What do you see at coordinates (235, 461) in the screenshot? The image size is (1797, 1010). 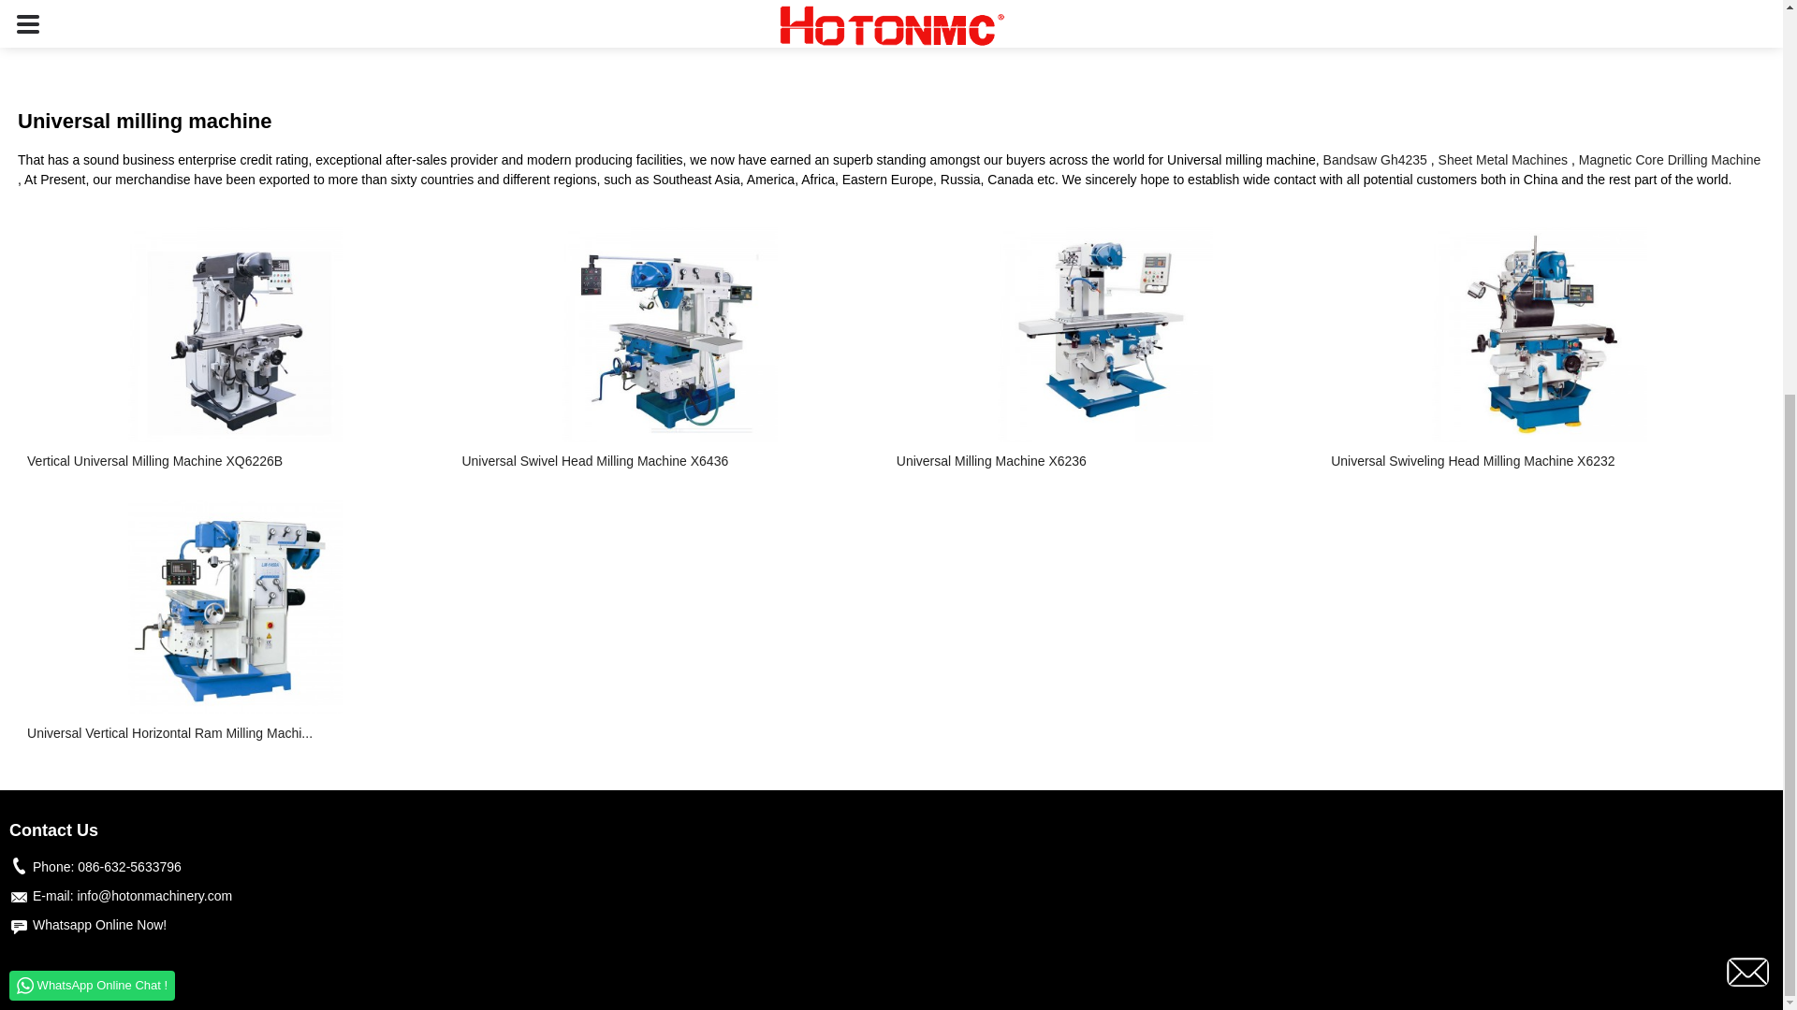 I see `Vertical Universal Milling Machine XQ6226B` at bounding box center [235, 461].